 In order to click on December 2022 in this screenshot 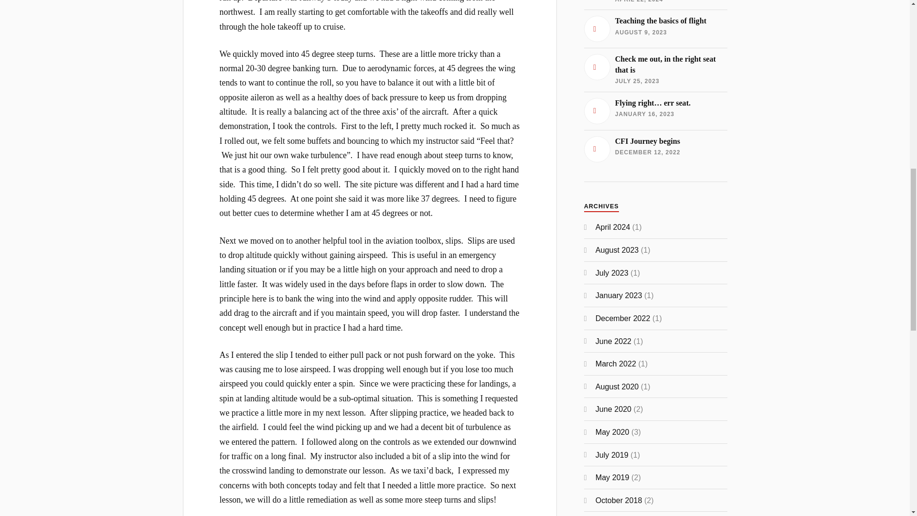, I will do `click(623, 318)`.